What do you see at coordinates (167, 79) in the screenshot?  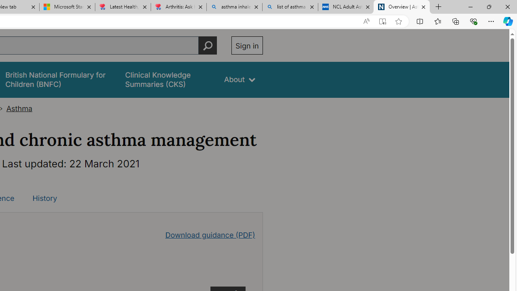 I see `false` at bounding box center [167, 79].